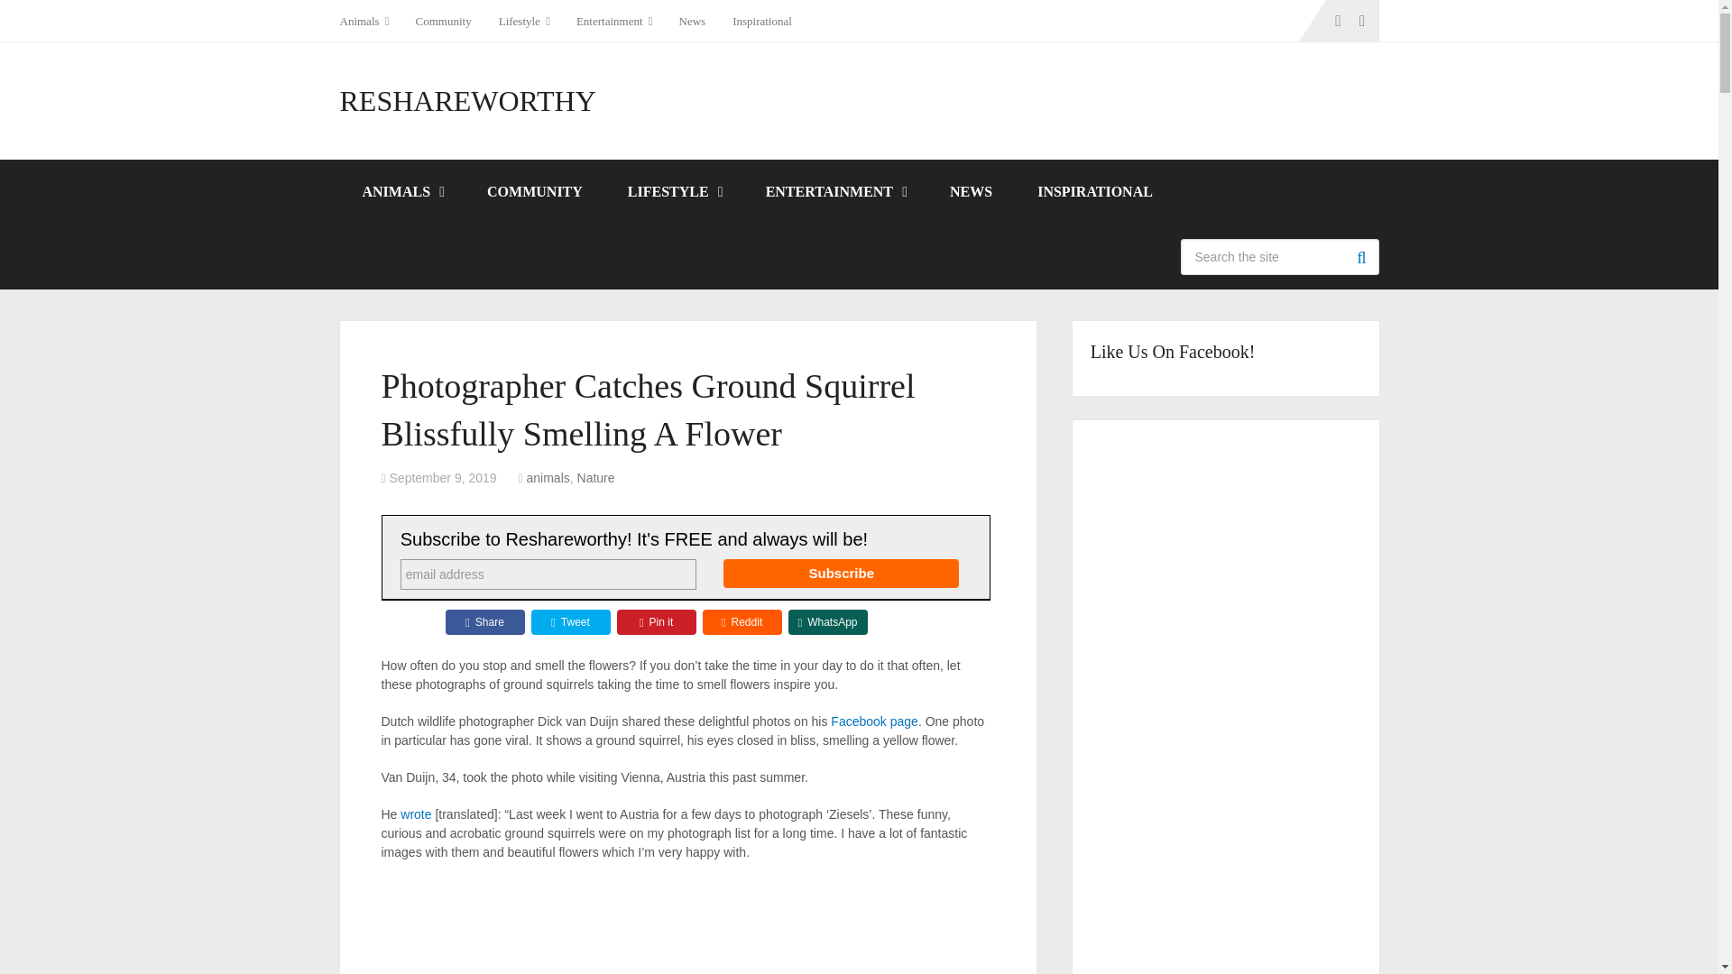  Describe the element at coordinates (443, 21) in the screenshot. I see `Community` at that location.